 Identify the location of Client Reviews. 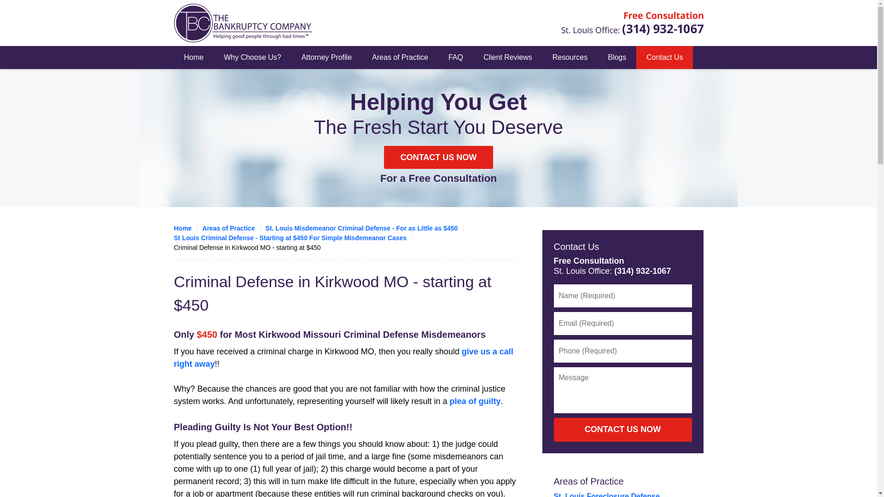
(507, 58).